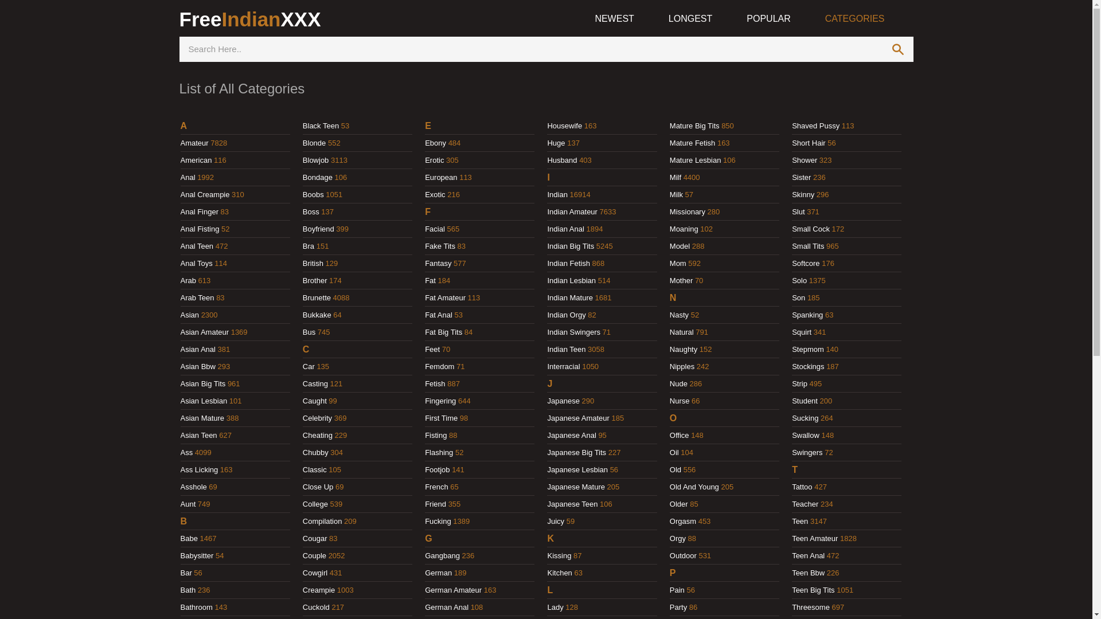 The height and width of the screenshot is (619, 1101). I want to click on Babe, so click(189, 539).